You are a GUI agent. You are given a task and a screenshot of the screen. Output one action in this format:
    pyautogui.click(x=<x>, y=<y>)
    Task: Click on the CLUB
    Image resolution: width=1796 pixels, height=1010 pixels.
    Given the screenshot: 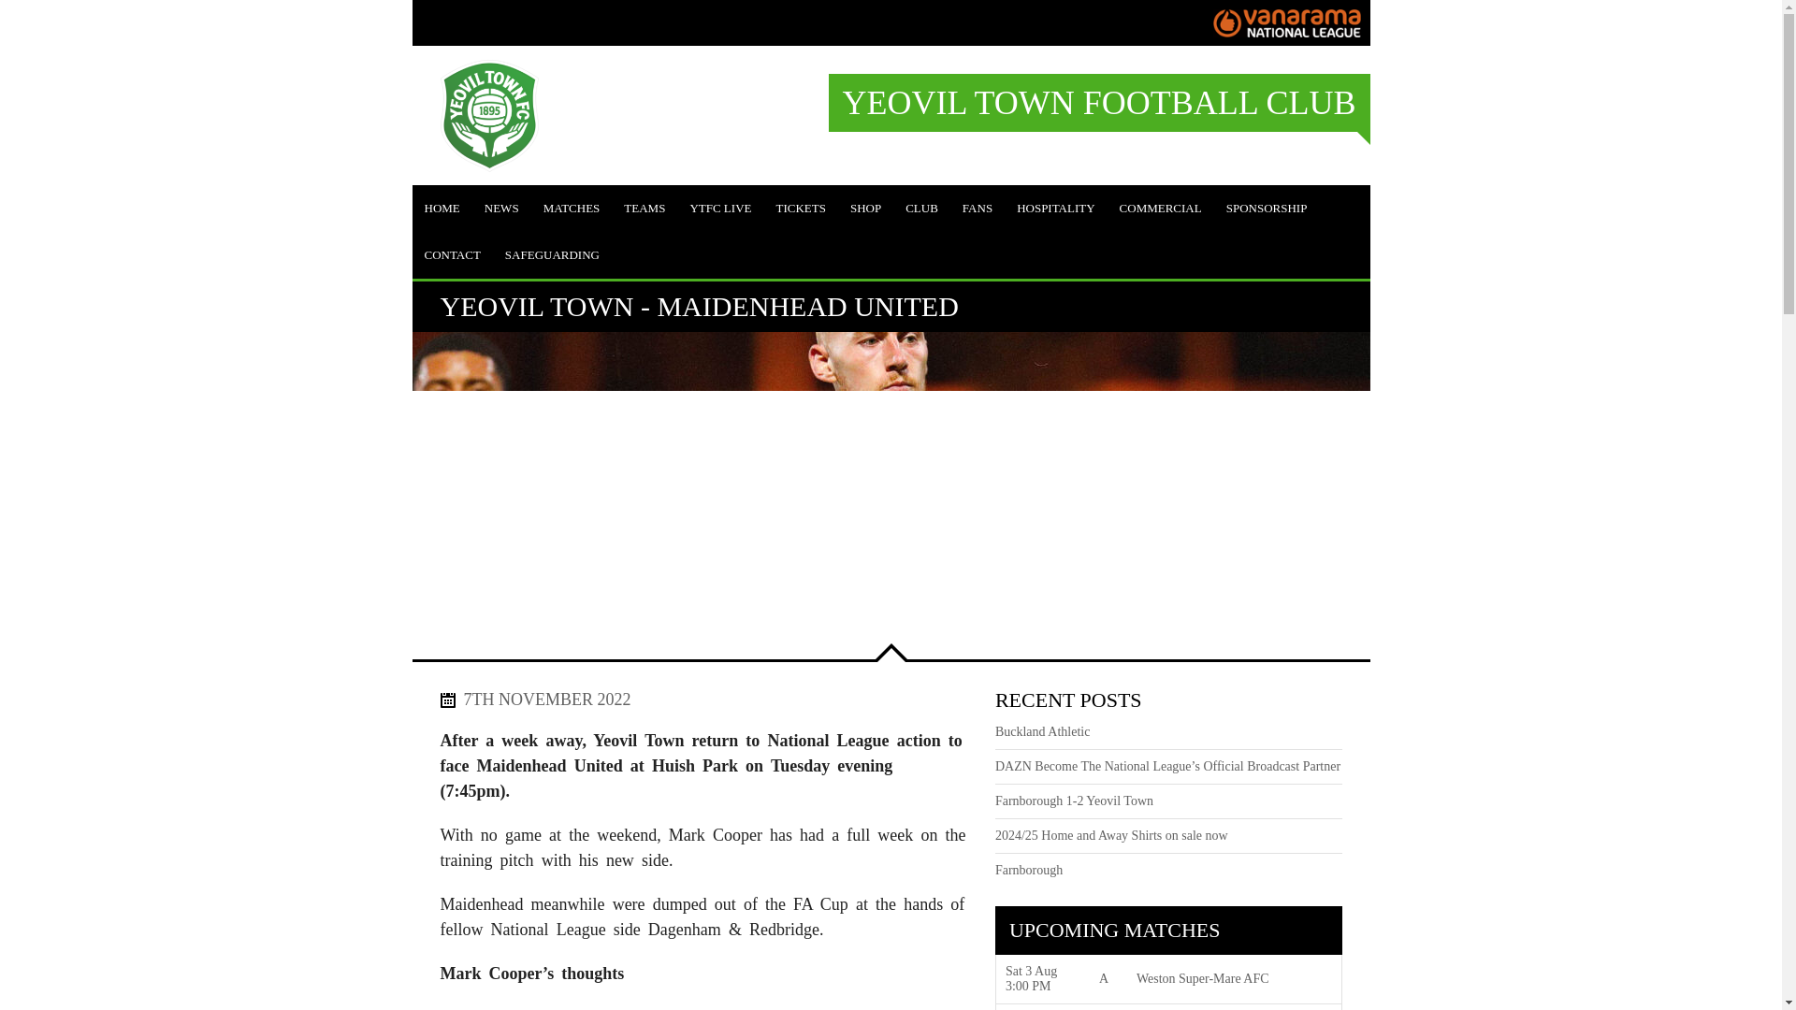 What is the action you would take?
    pyautogui.click(x=920, y=208)
    